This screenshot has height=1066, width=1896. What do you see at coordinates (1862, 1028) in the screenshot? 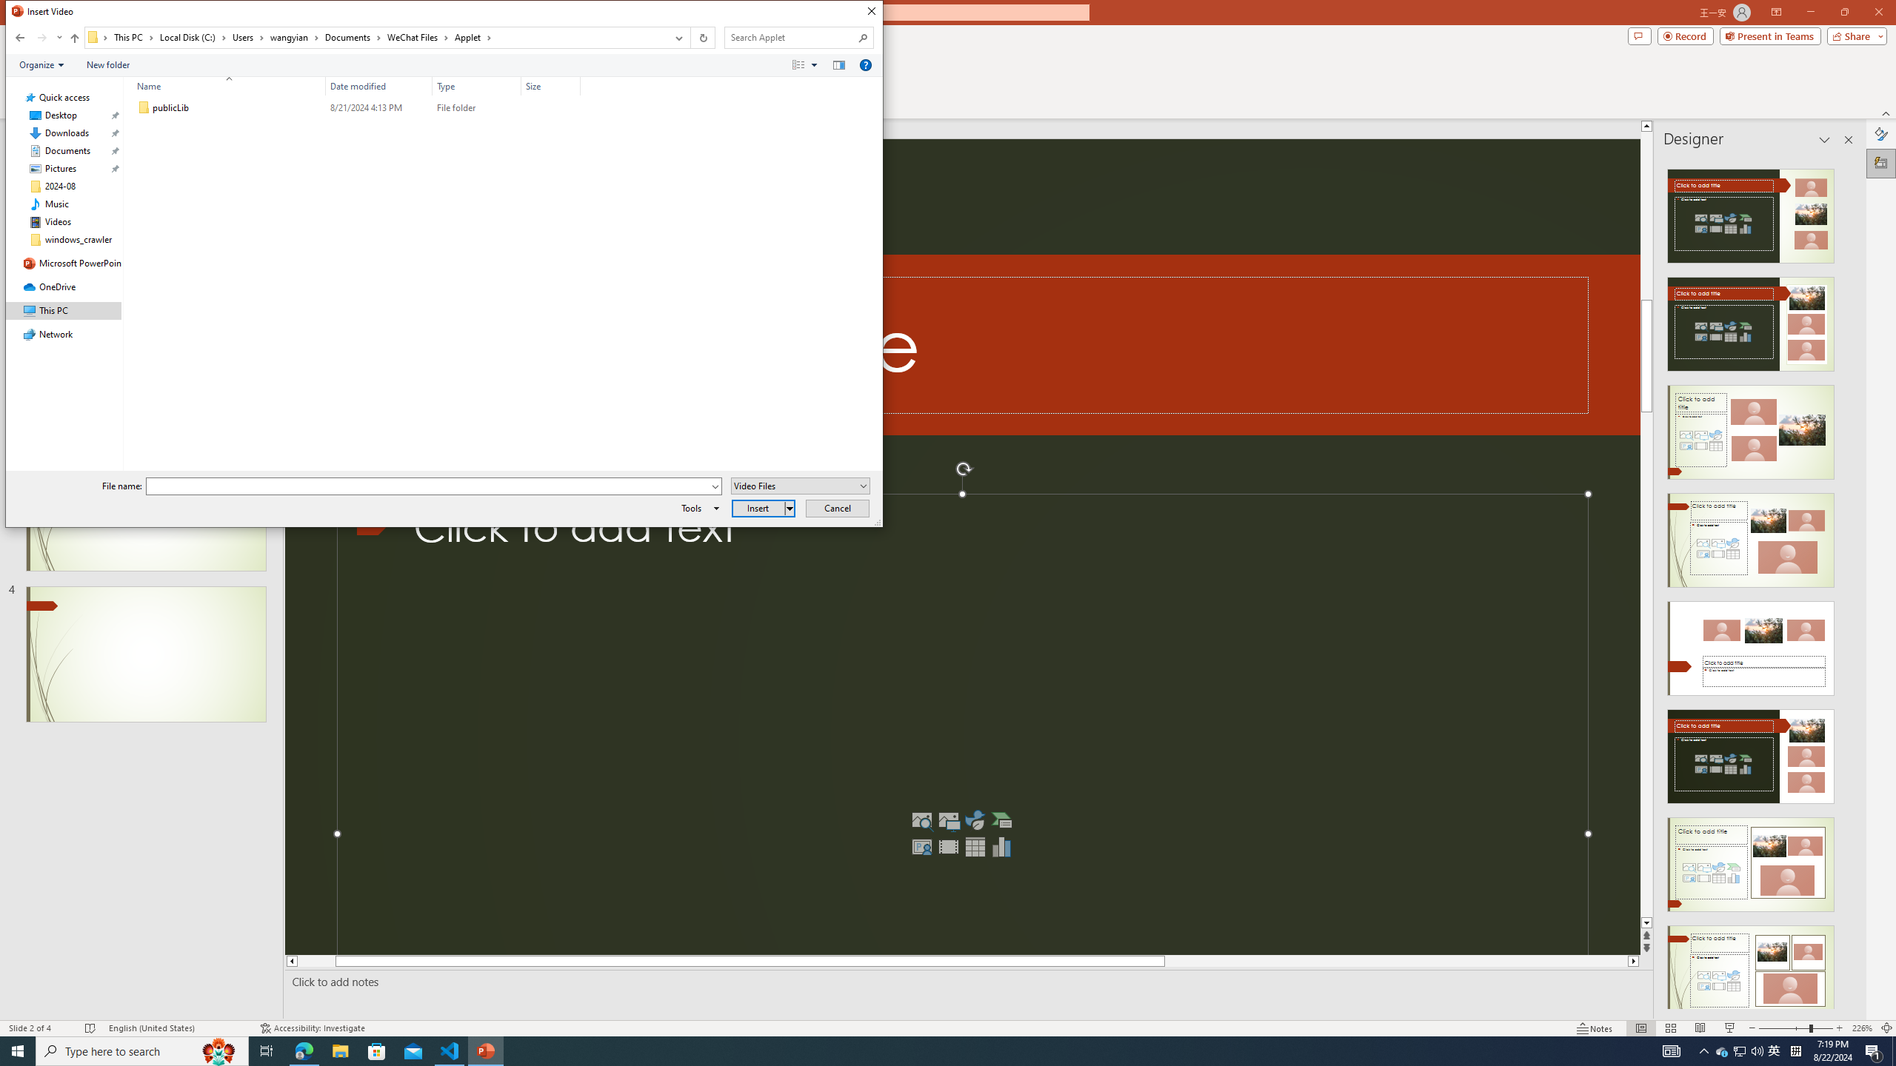
I see `Zoom 226%` at bounding box center [1862, 1028].